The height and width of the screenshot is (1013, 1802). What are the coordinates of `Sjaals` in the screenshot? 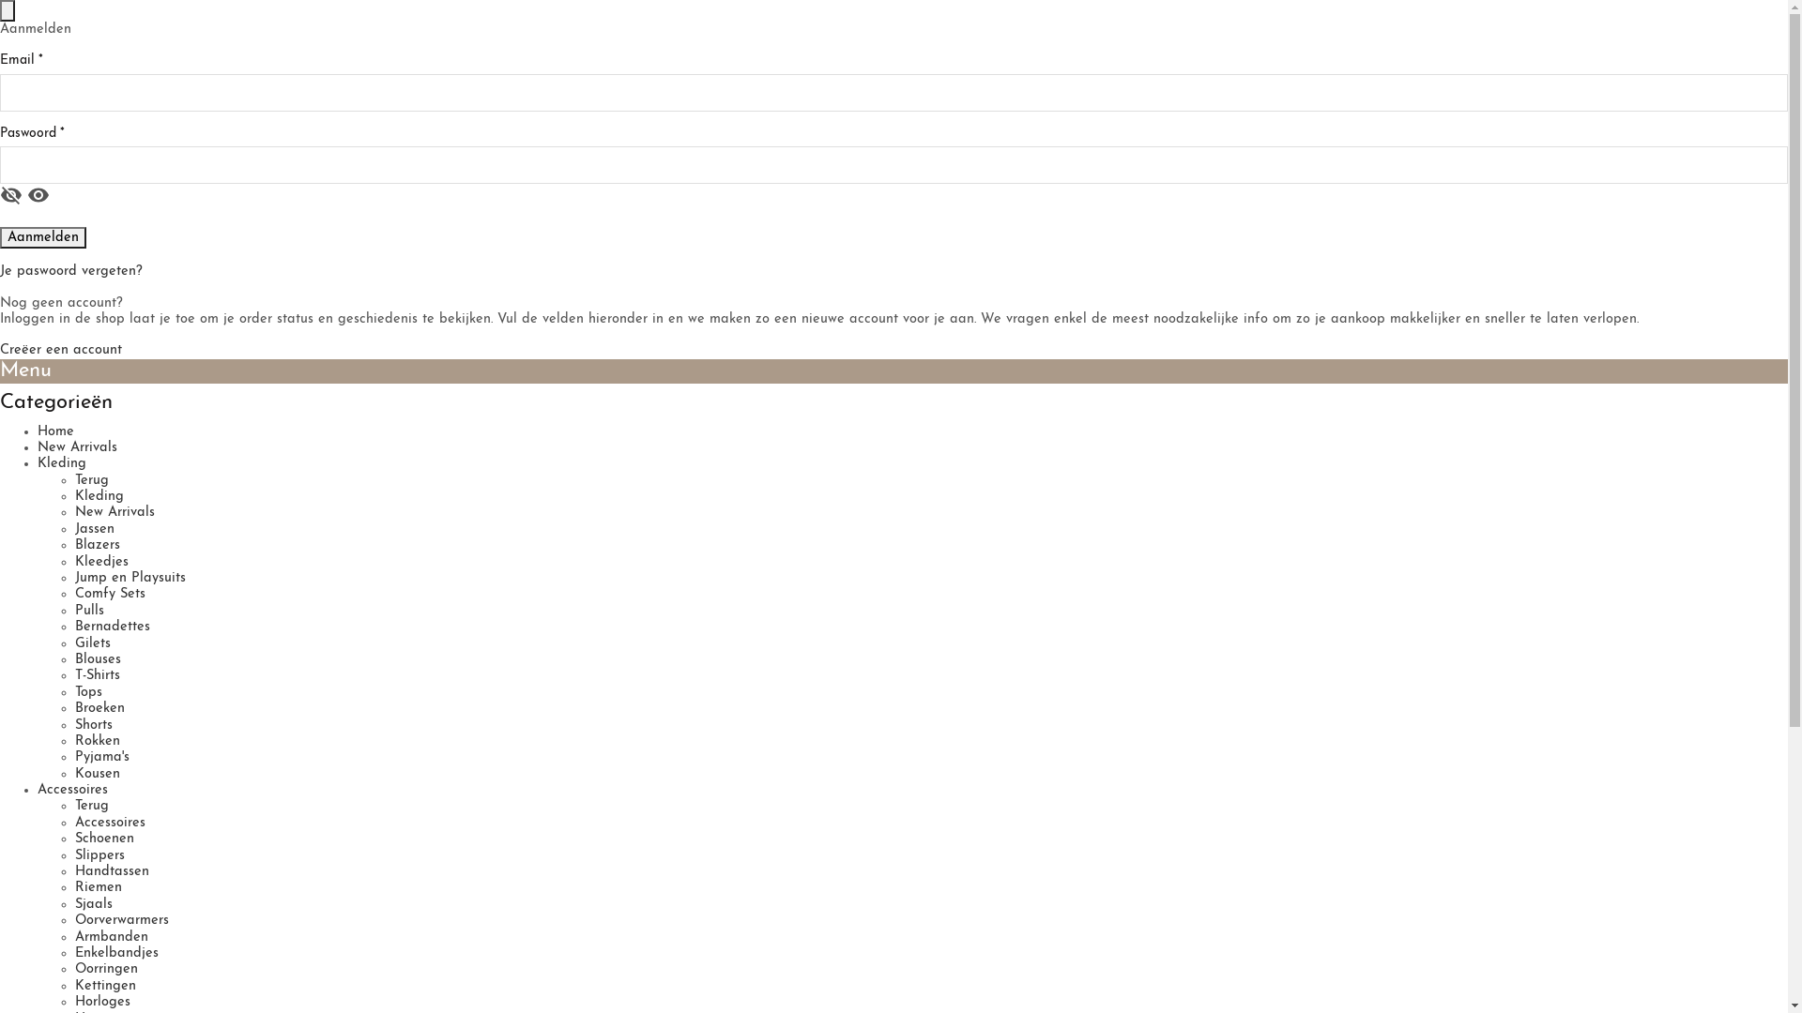 It's located at (94, 904).